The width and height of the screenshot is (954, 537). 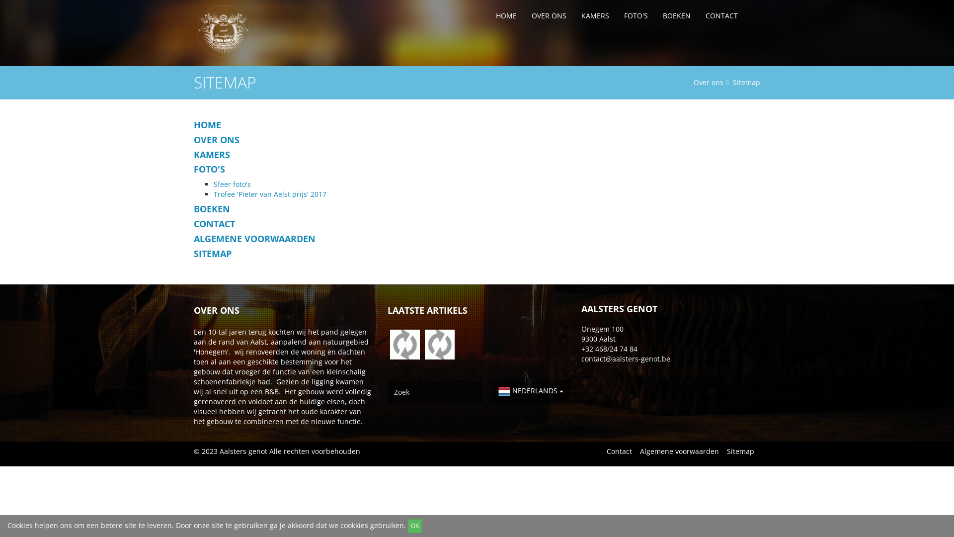 I want to click on NEDERLANDS, so click(x=531, y=391).